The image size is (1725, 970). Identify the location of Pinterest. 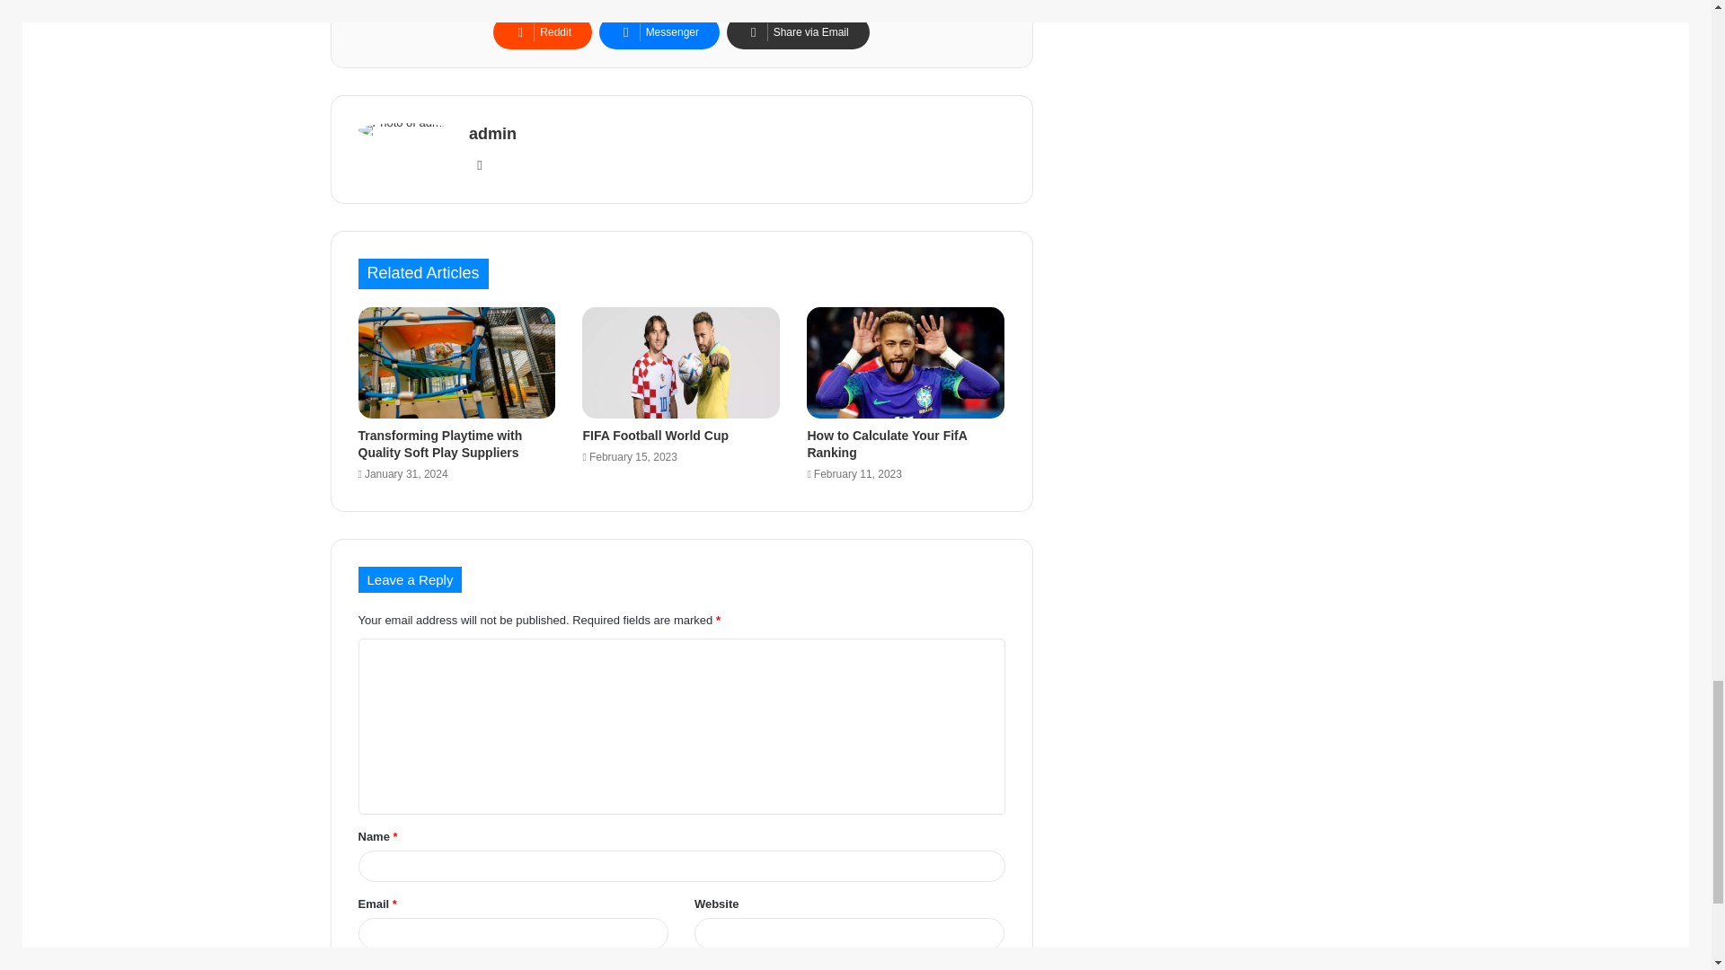
(906, 5).